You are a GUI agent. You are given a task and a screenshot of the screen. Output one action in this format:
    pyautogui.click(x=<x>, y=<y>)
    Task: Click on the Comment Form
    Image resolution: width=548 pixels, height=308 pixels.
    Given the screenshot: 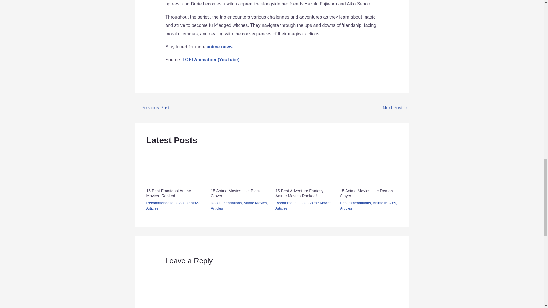 What is the action you would take?
    pyautogui.click(x=272, y=287)
    